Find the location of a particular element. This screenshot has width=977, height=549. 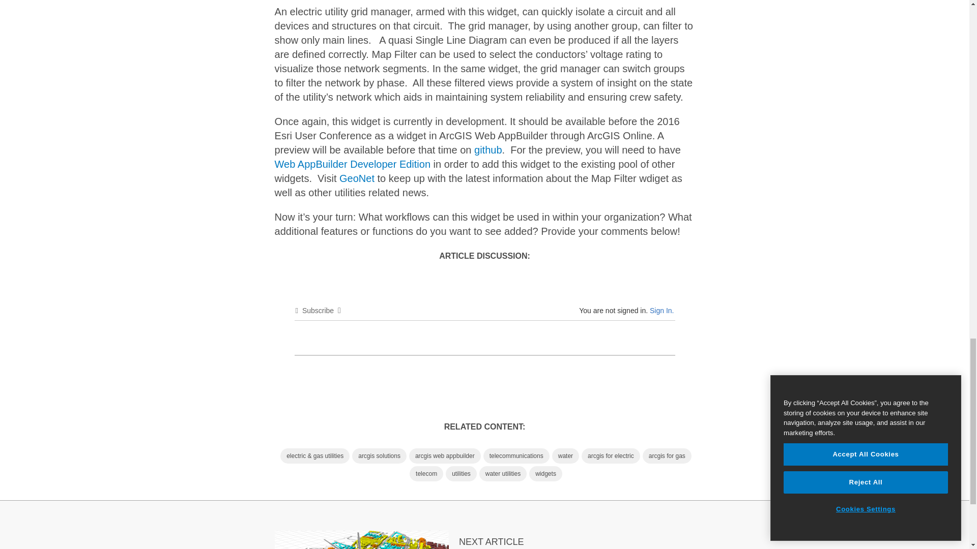

water utilities is located at coordinates (503, 474).